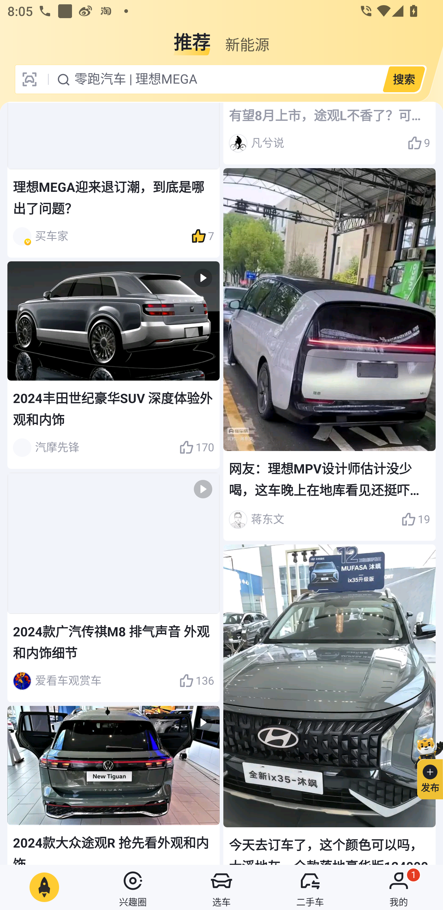 Image resolution: width=443 pixels, height=910 pixels. Describe the element at coordinates (192, 38) in the screenshot. I see `推荐` at that location.